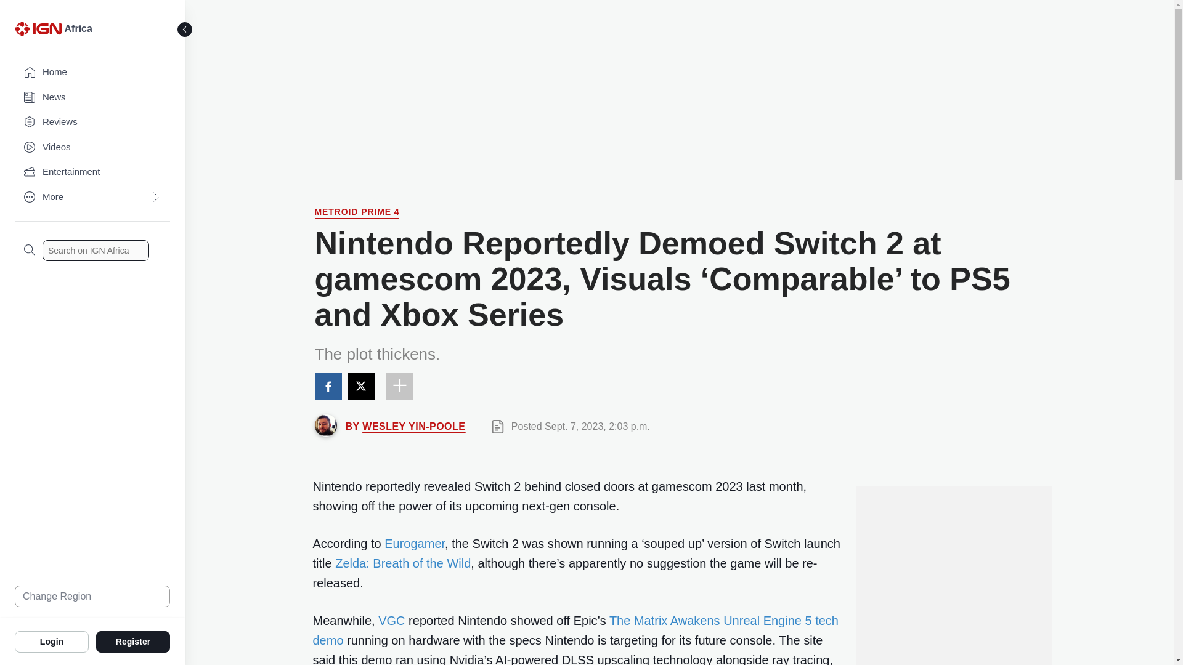 The image size is (1183, 665). Describe the element at coordinates (92, 73) in the screenshot. I see `Home` at that location.